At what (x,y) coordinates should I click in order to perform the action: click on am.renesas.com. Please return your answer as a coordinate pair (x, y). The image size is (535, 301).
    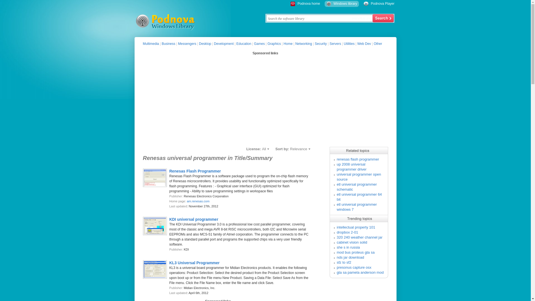
    Looking at the image, I should click on (198, 201).